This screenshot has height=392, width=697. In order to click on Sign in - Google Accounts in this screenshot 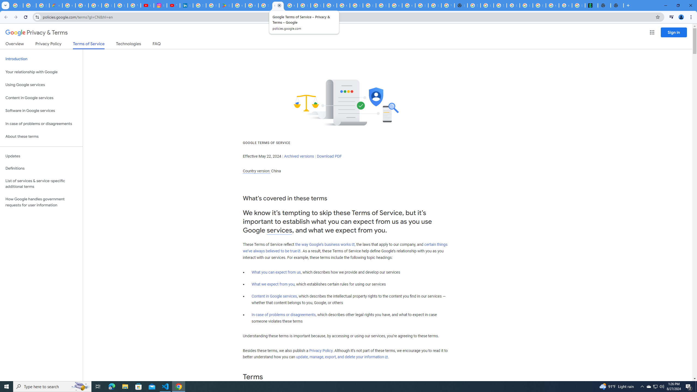, I will do `click(265, 5)`.